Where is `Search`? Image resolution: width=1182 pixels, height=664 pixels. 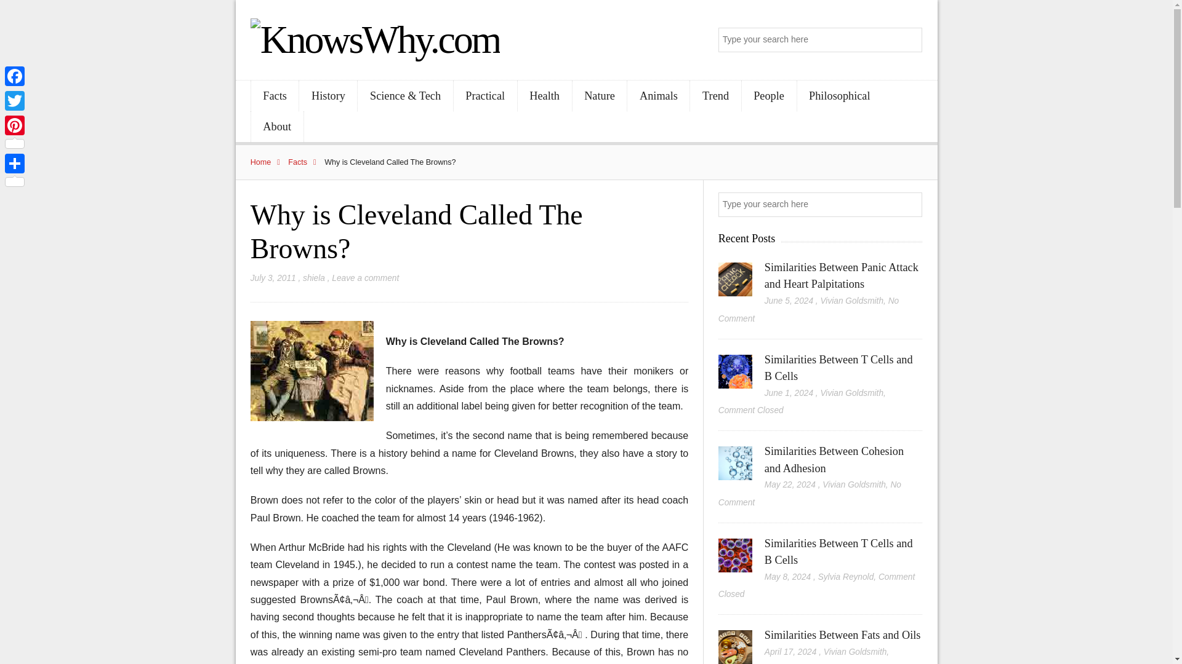
Search is located at coordinates (911, 41).